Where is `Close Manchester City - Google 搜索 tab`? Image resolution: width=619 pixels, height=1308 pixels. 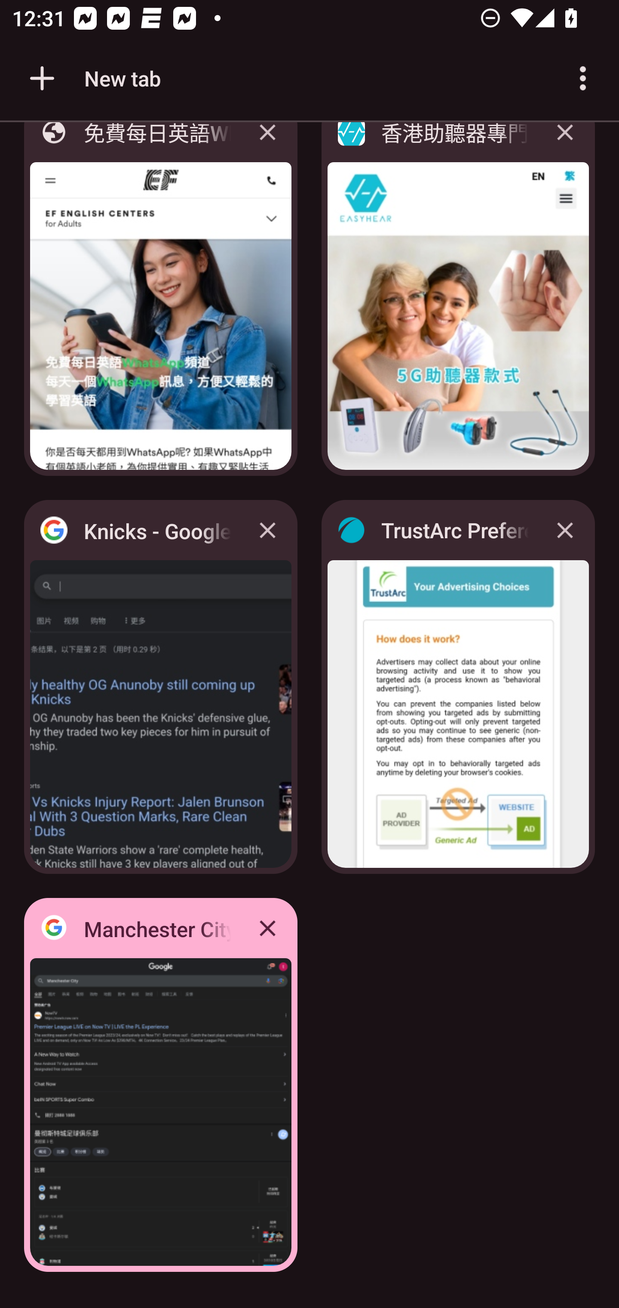
Close Manchester City - Google 搜索 tab is located at coordinates (267, 928).